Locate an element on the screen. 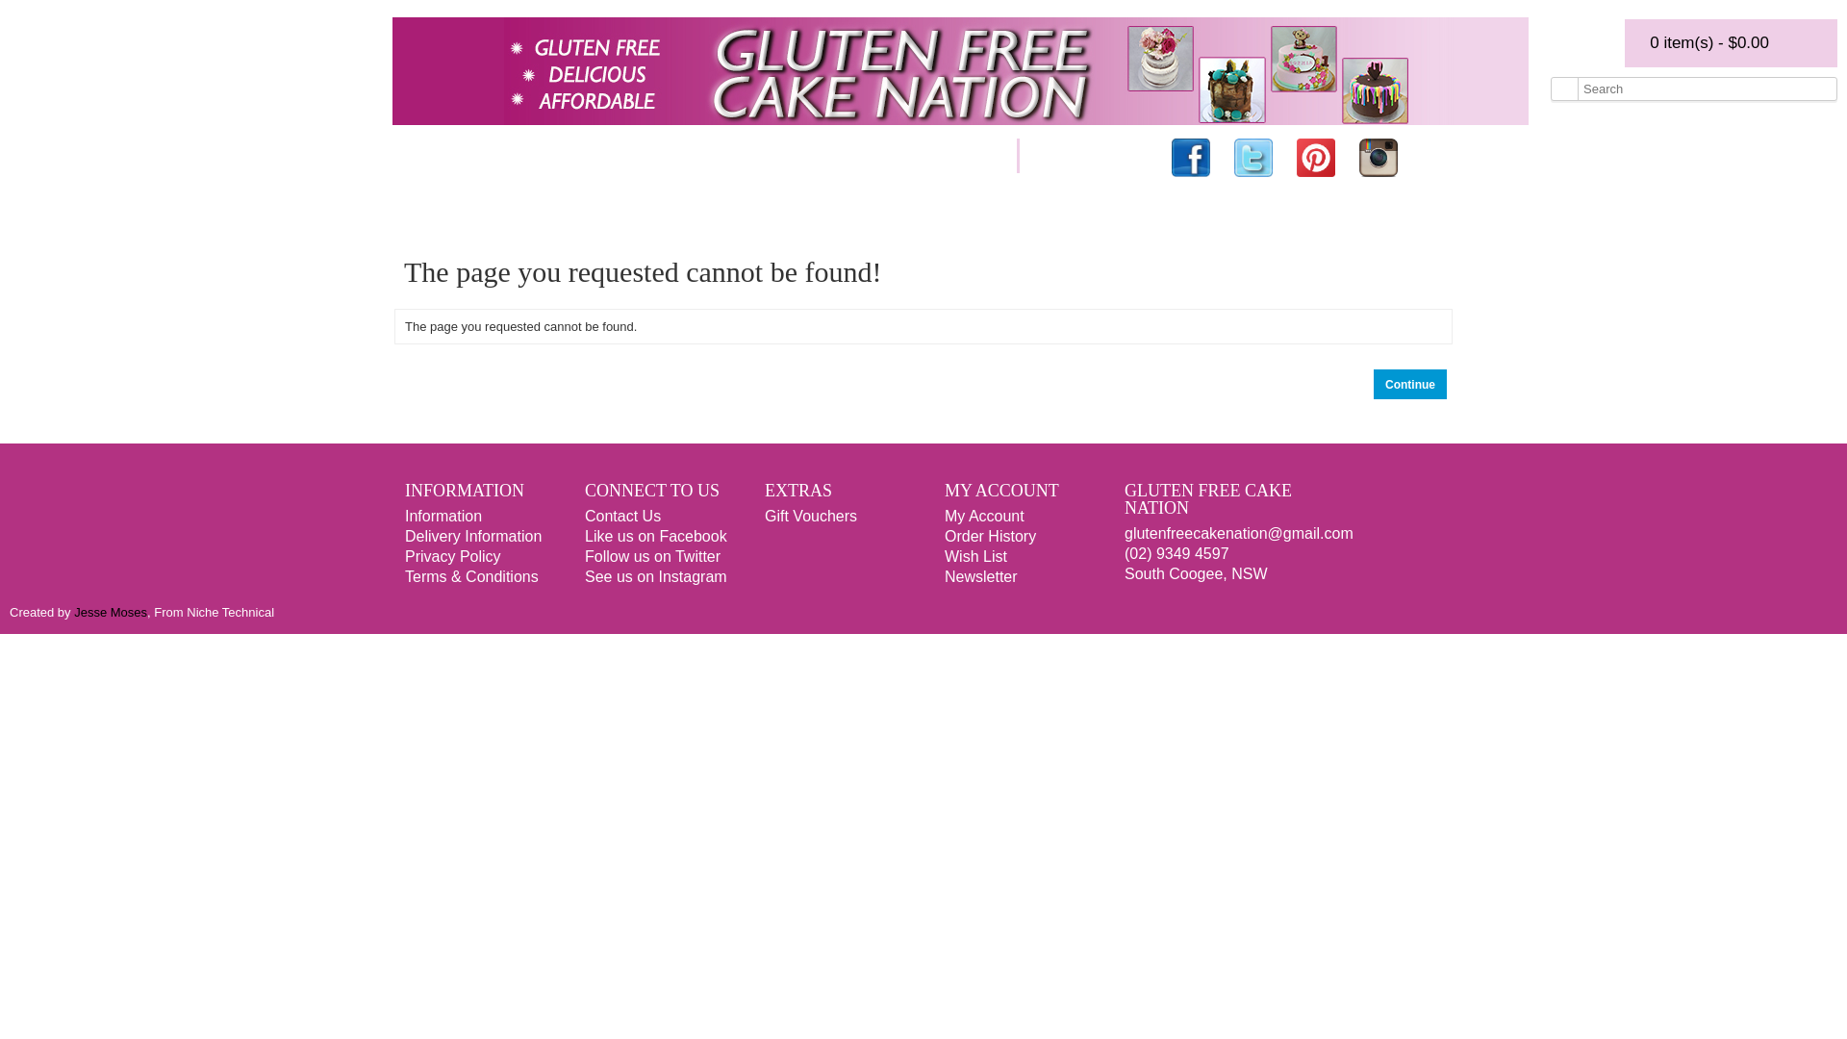  Home is located at coordinates (292, 156).